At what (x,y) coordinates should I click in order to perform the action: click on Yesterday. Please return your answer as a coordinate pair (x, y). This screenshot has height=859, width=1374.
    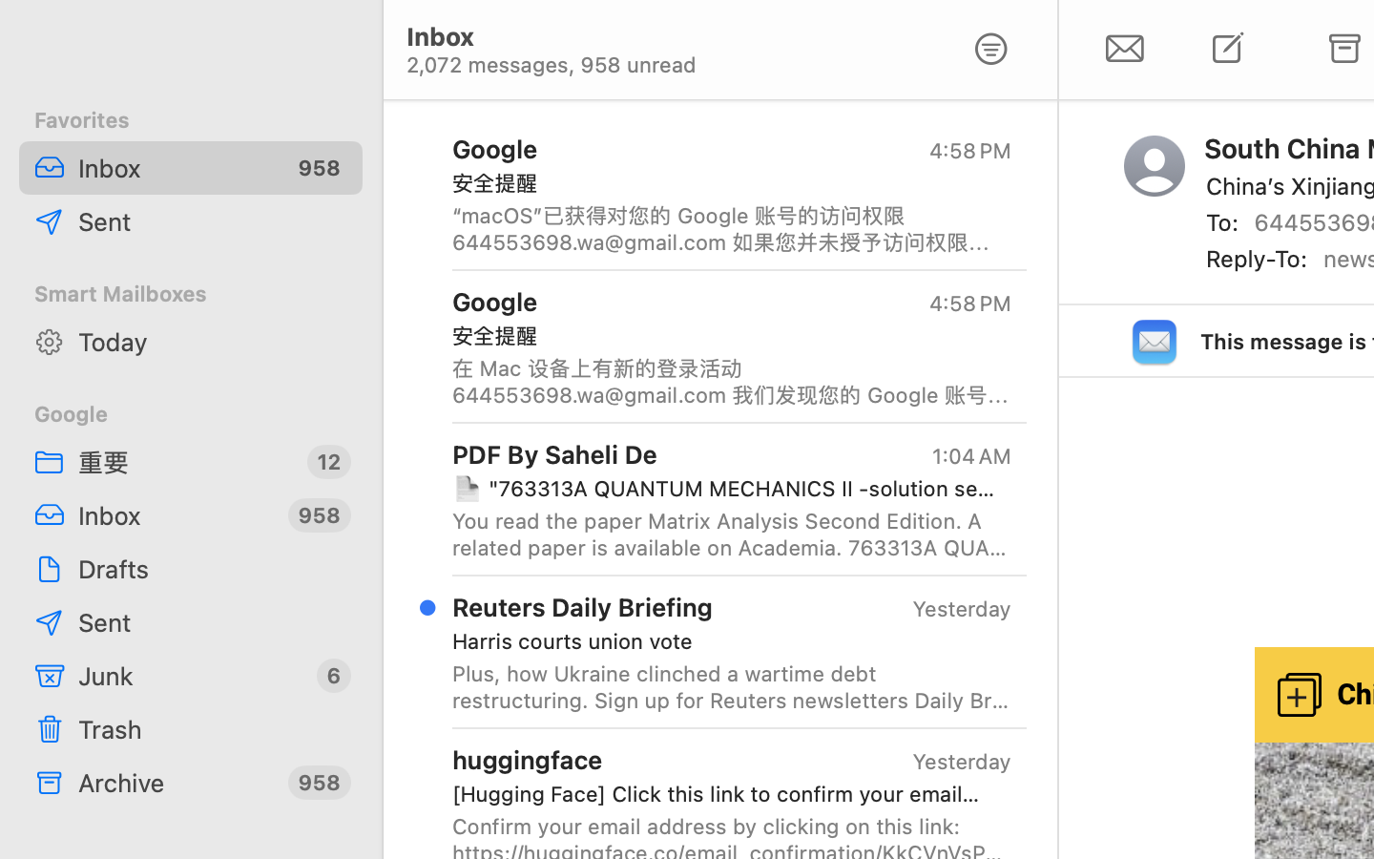
    Looking at the image, I should click on (962, 609).